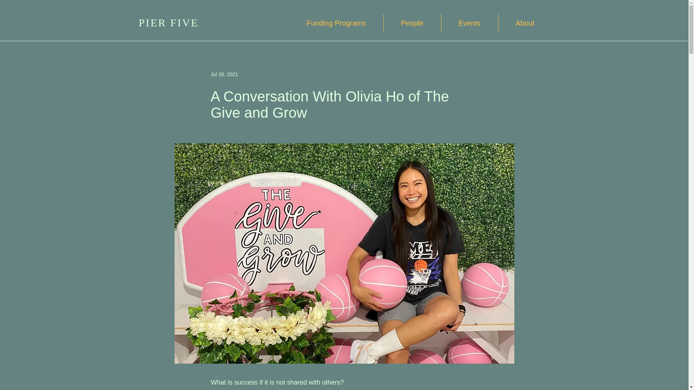 Image resolution: width=694 pixels, height=390 pixels. What do you see at coordinates (412, 23) in the screenshot?
I see `People` at bounding box center [412, 23].